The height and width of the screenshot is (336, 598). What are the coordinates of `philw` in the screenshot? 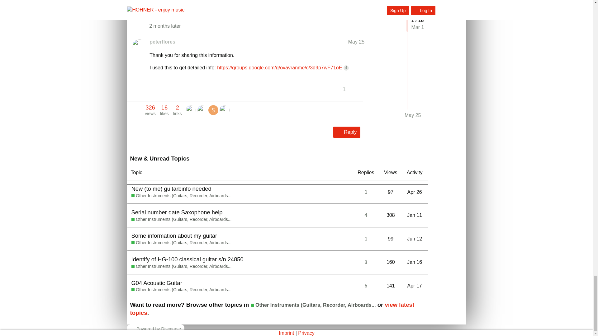 It's located at (150, 110).